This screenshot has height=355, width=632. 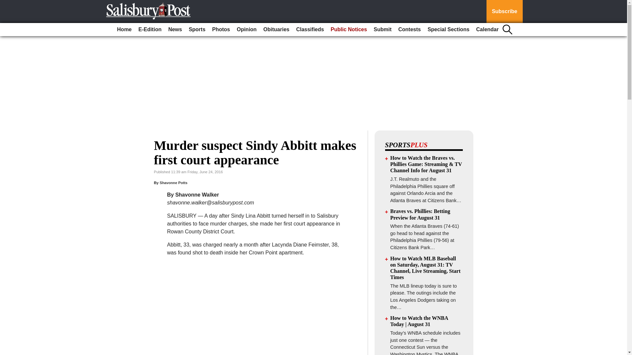 What do you see at coordinates (124, 30) in the screenshot?
I see `Home` at bounding box center [124, 30].